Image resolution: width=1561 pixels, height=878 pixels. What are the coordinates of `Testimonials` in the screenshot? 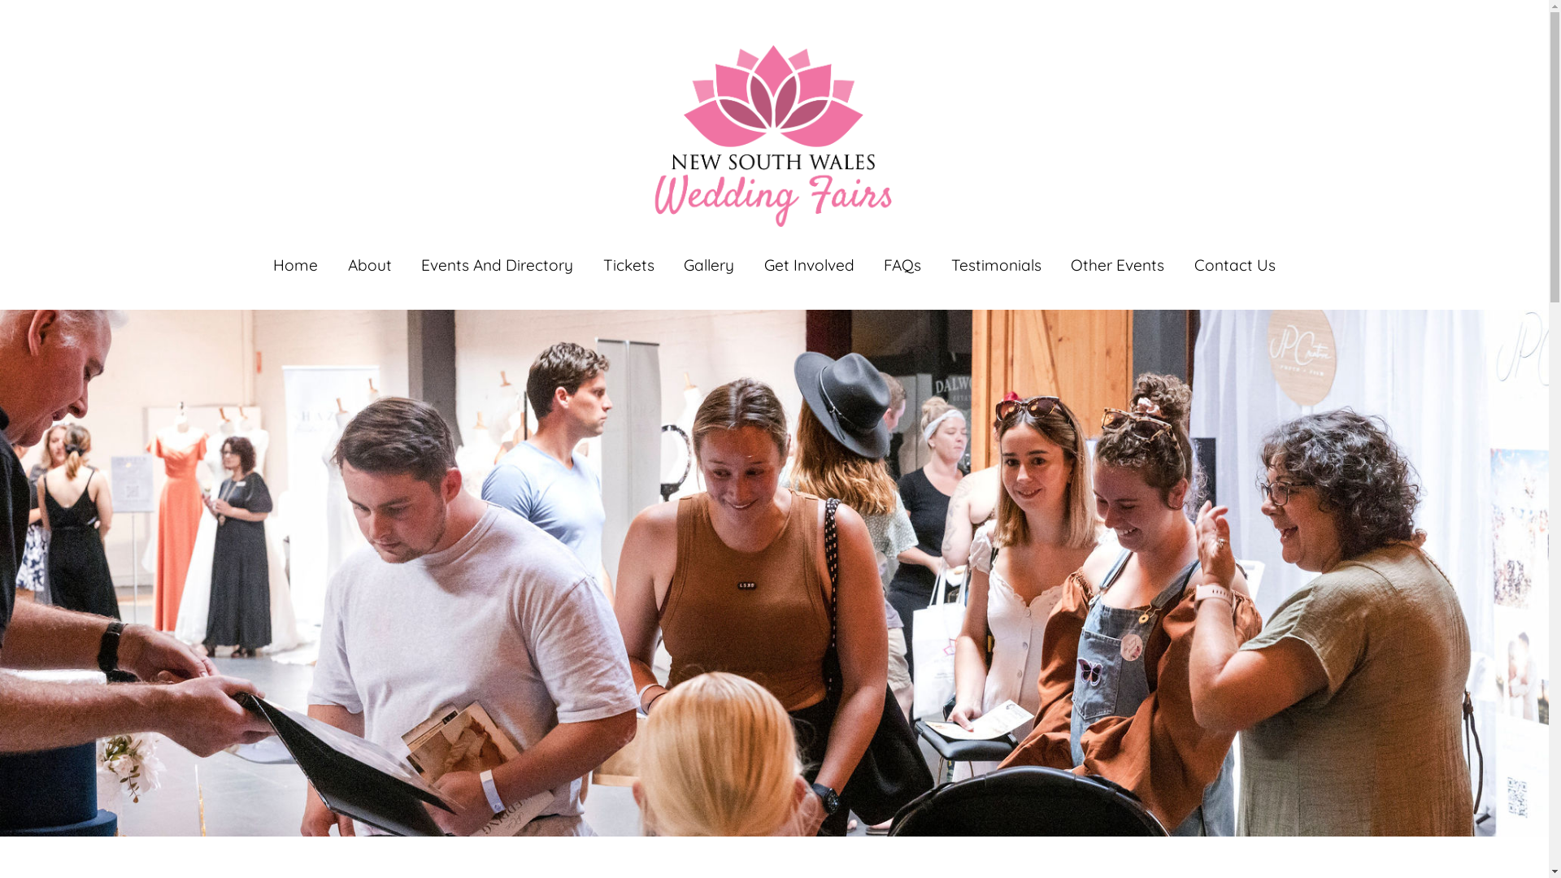 It's located at (997, 265).